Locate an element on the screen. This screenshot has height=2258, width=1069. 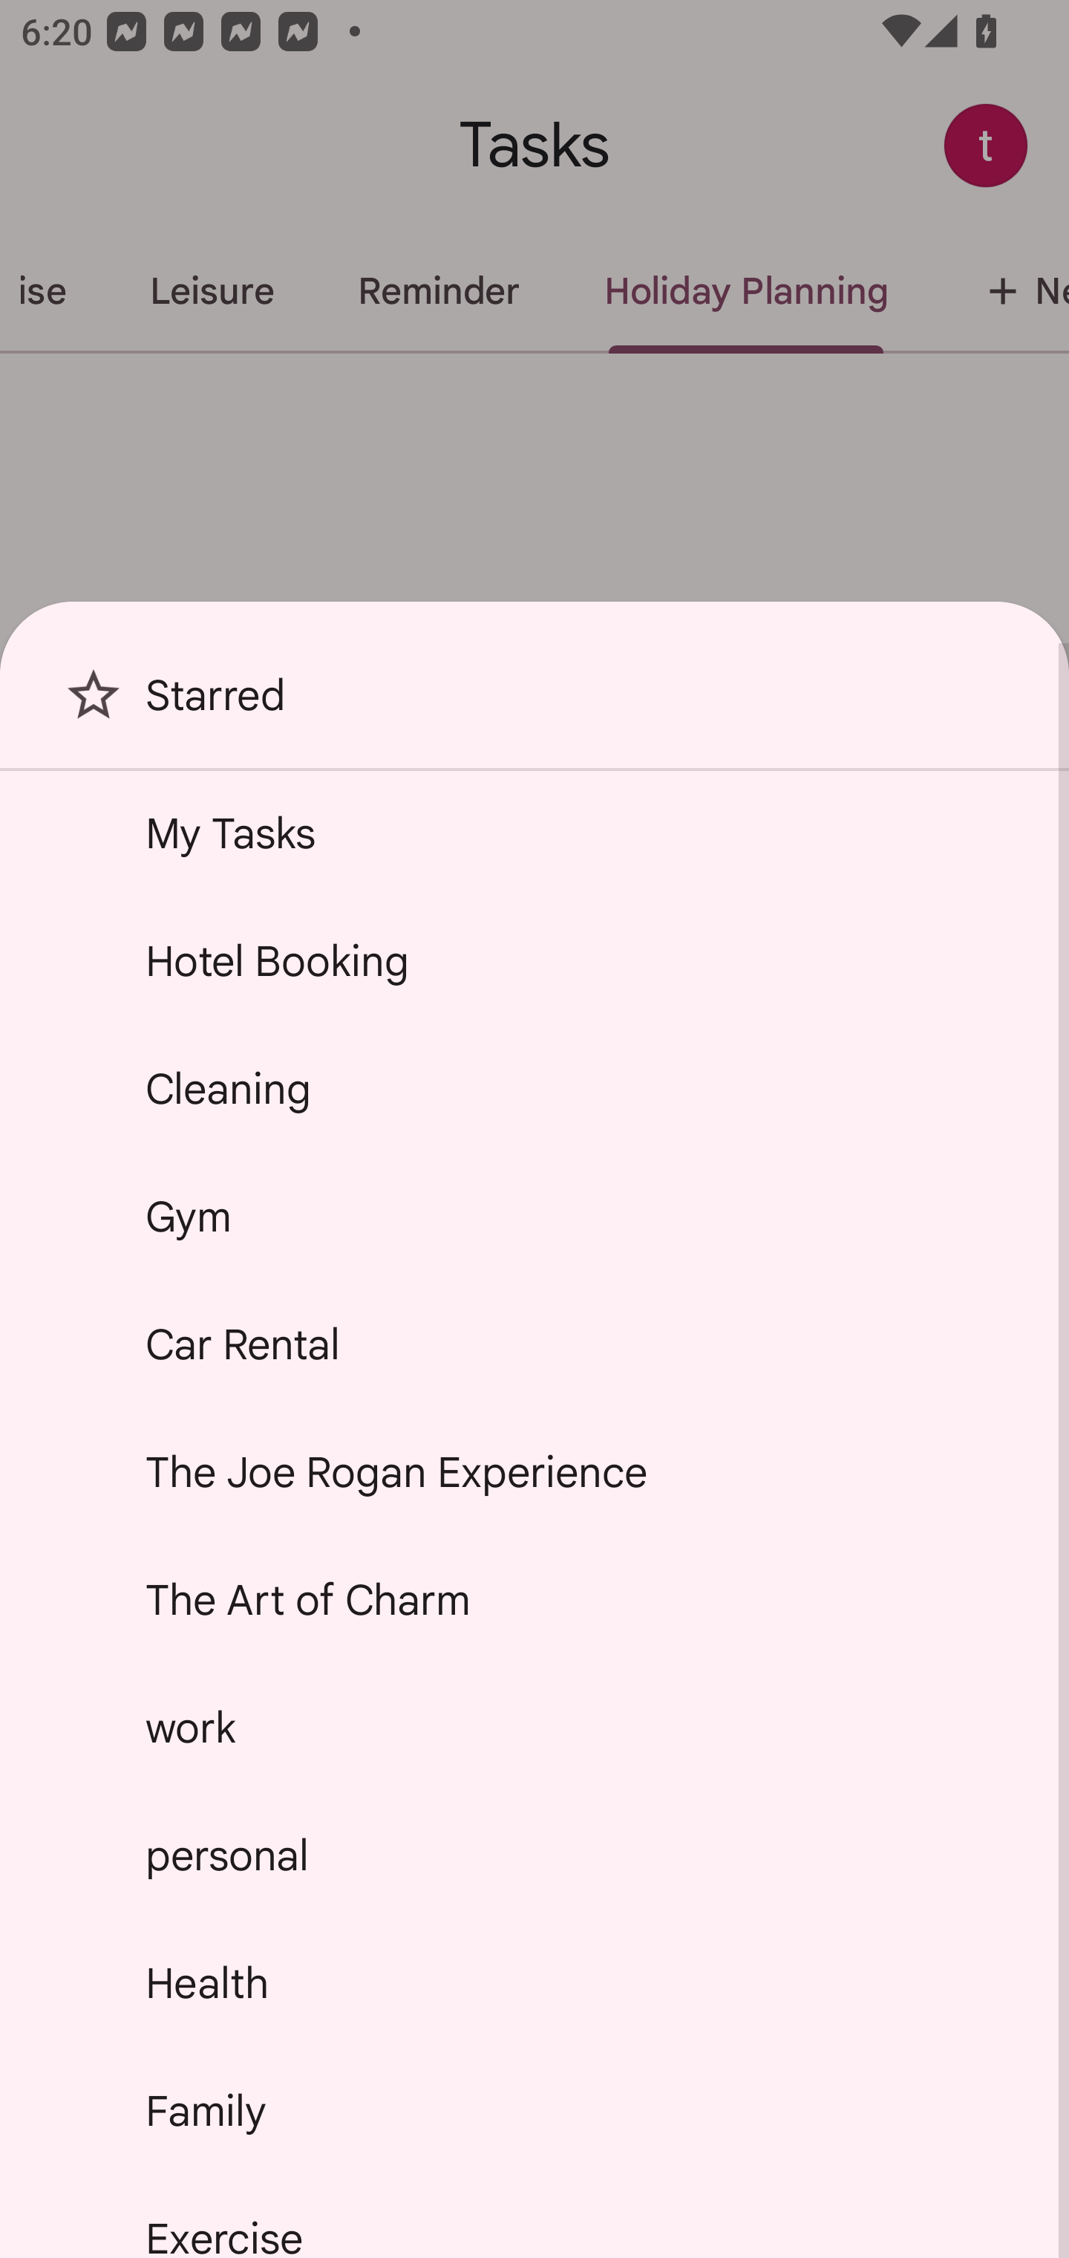
The Joe Rogan Experience is located at coordinates (534, 1472).